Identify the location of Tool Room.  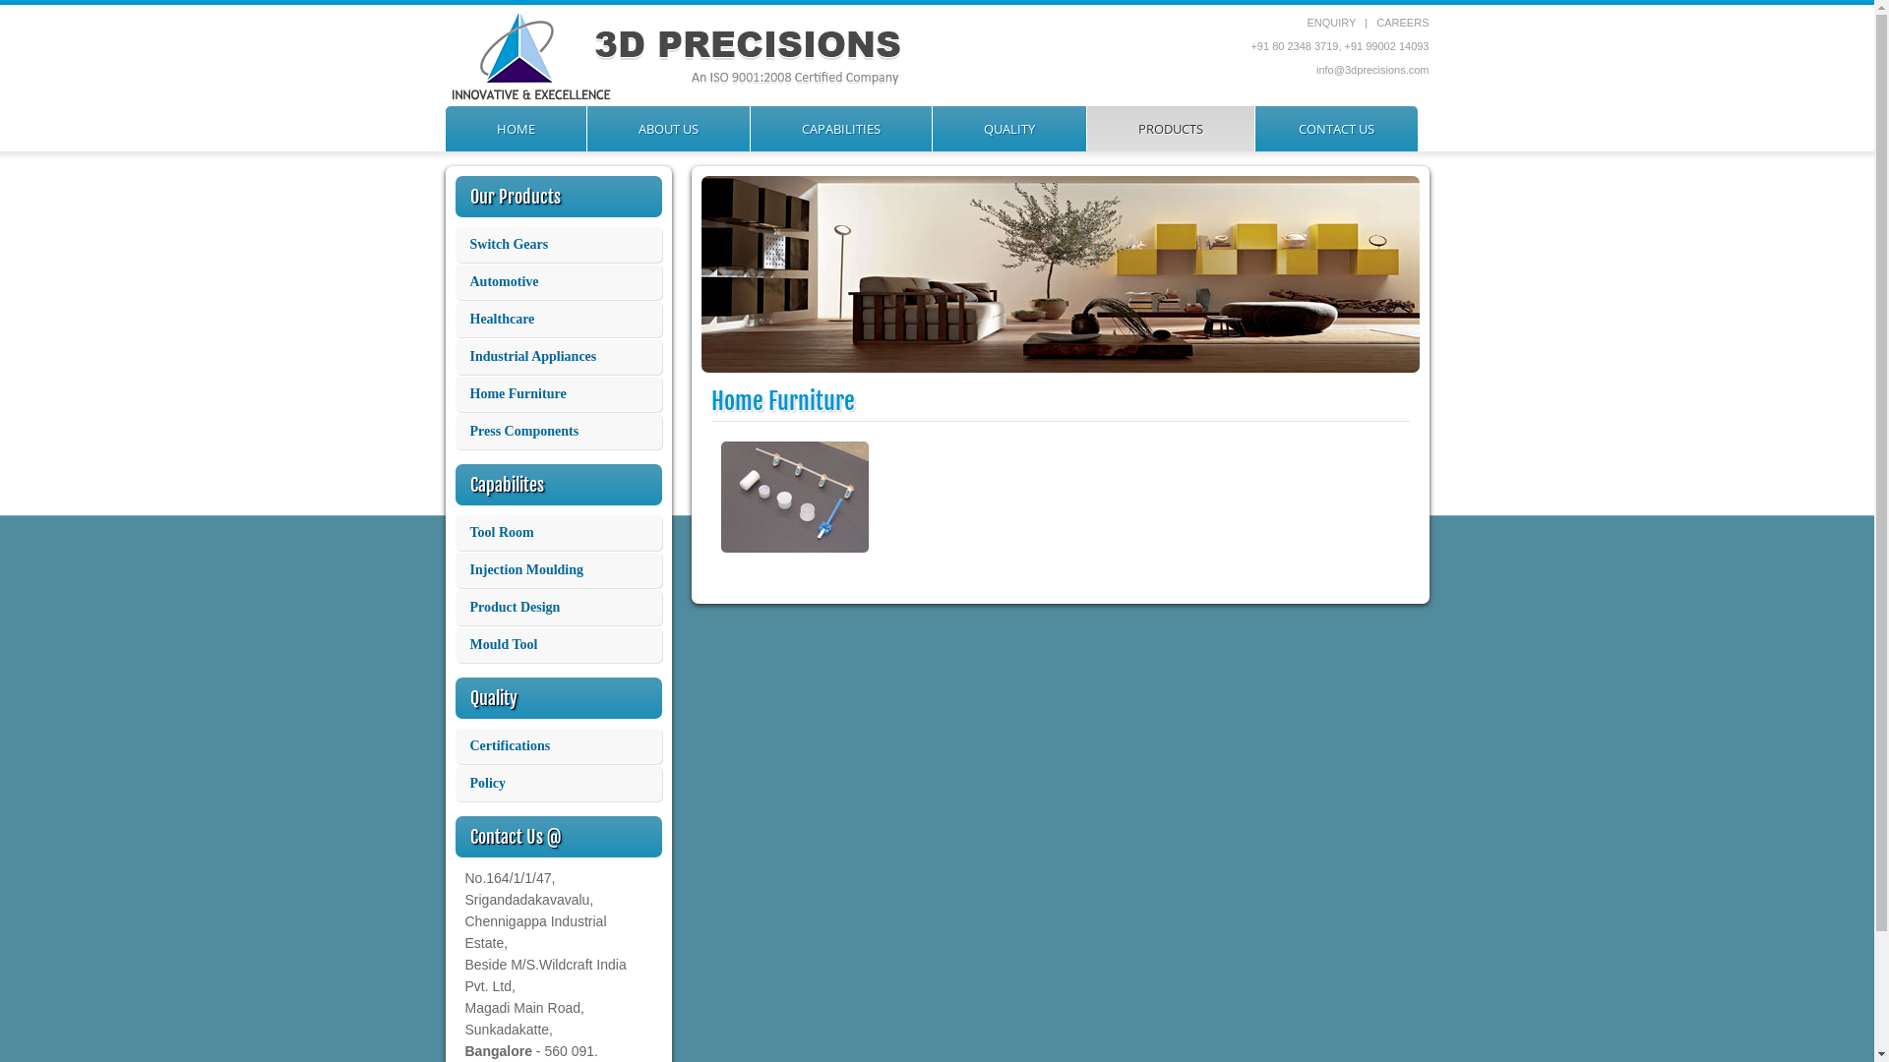
(558, 533).